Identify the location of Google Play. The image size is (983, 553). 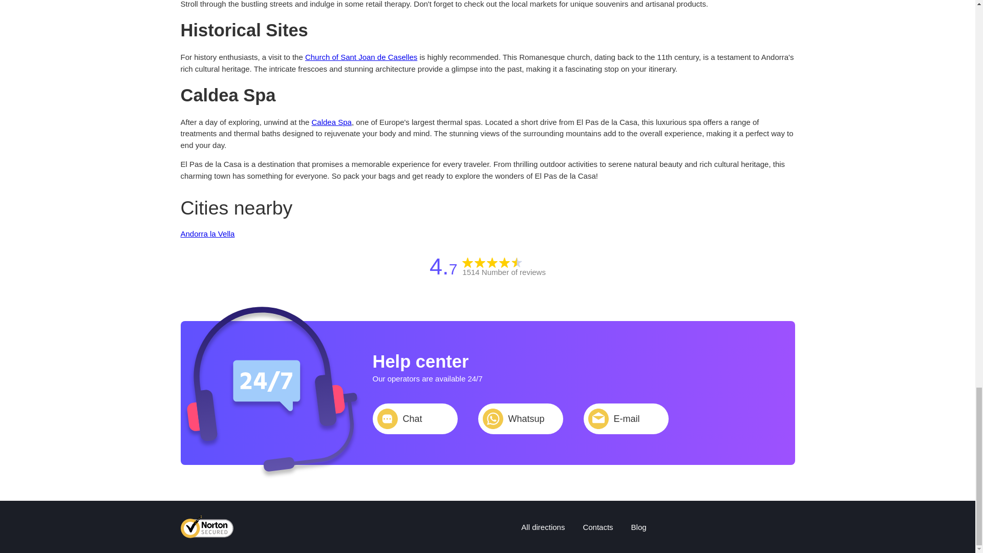
(343, 526).